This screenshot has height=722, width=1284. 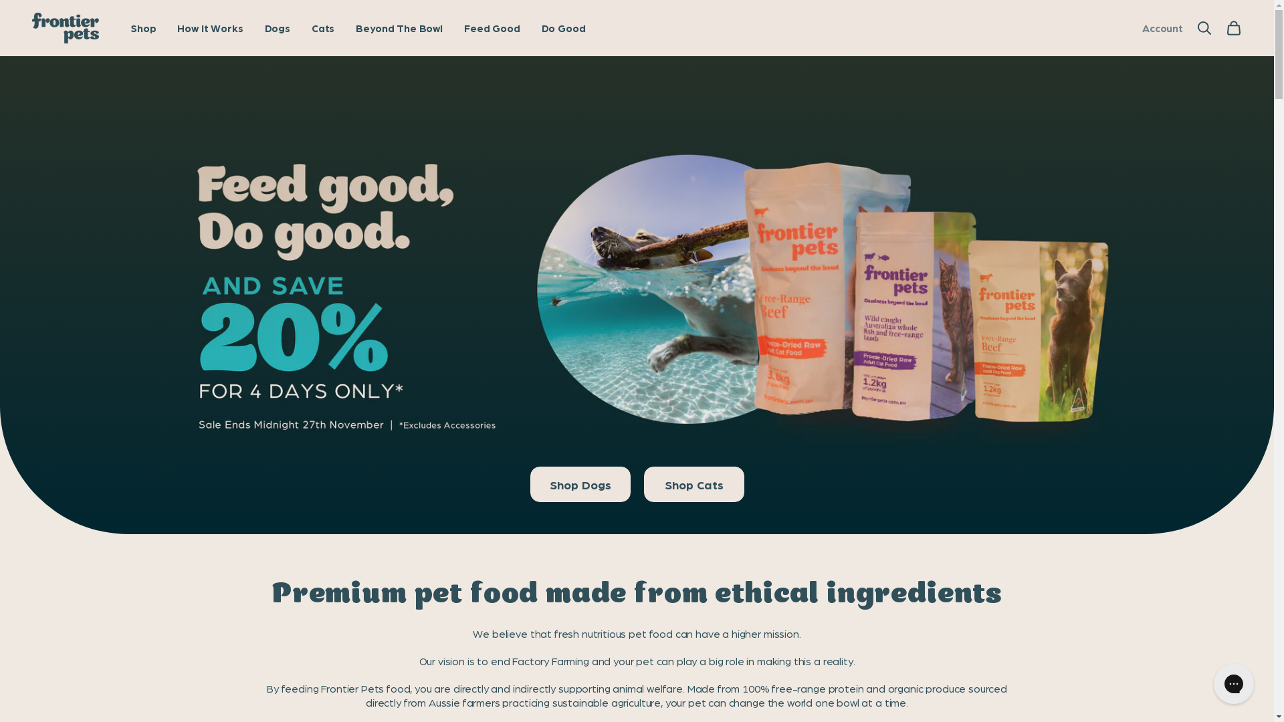 I want to click on Gorgias live chat messenger, so click(x=1234, y=684).